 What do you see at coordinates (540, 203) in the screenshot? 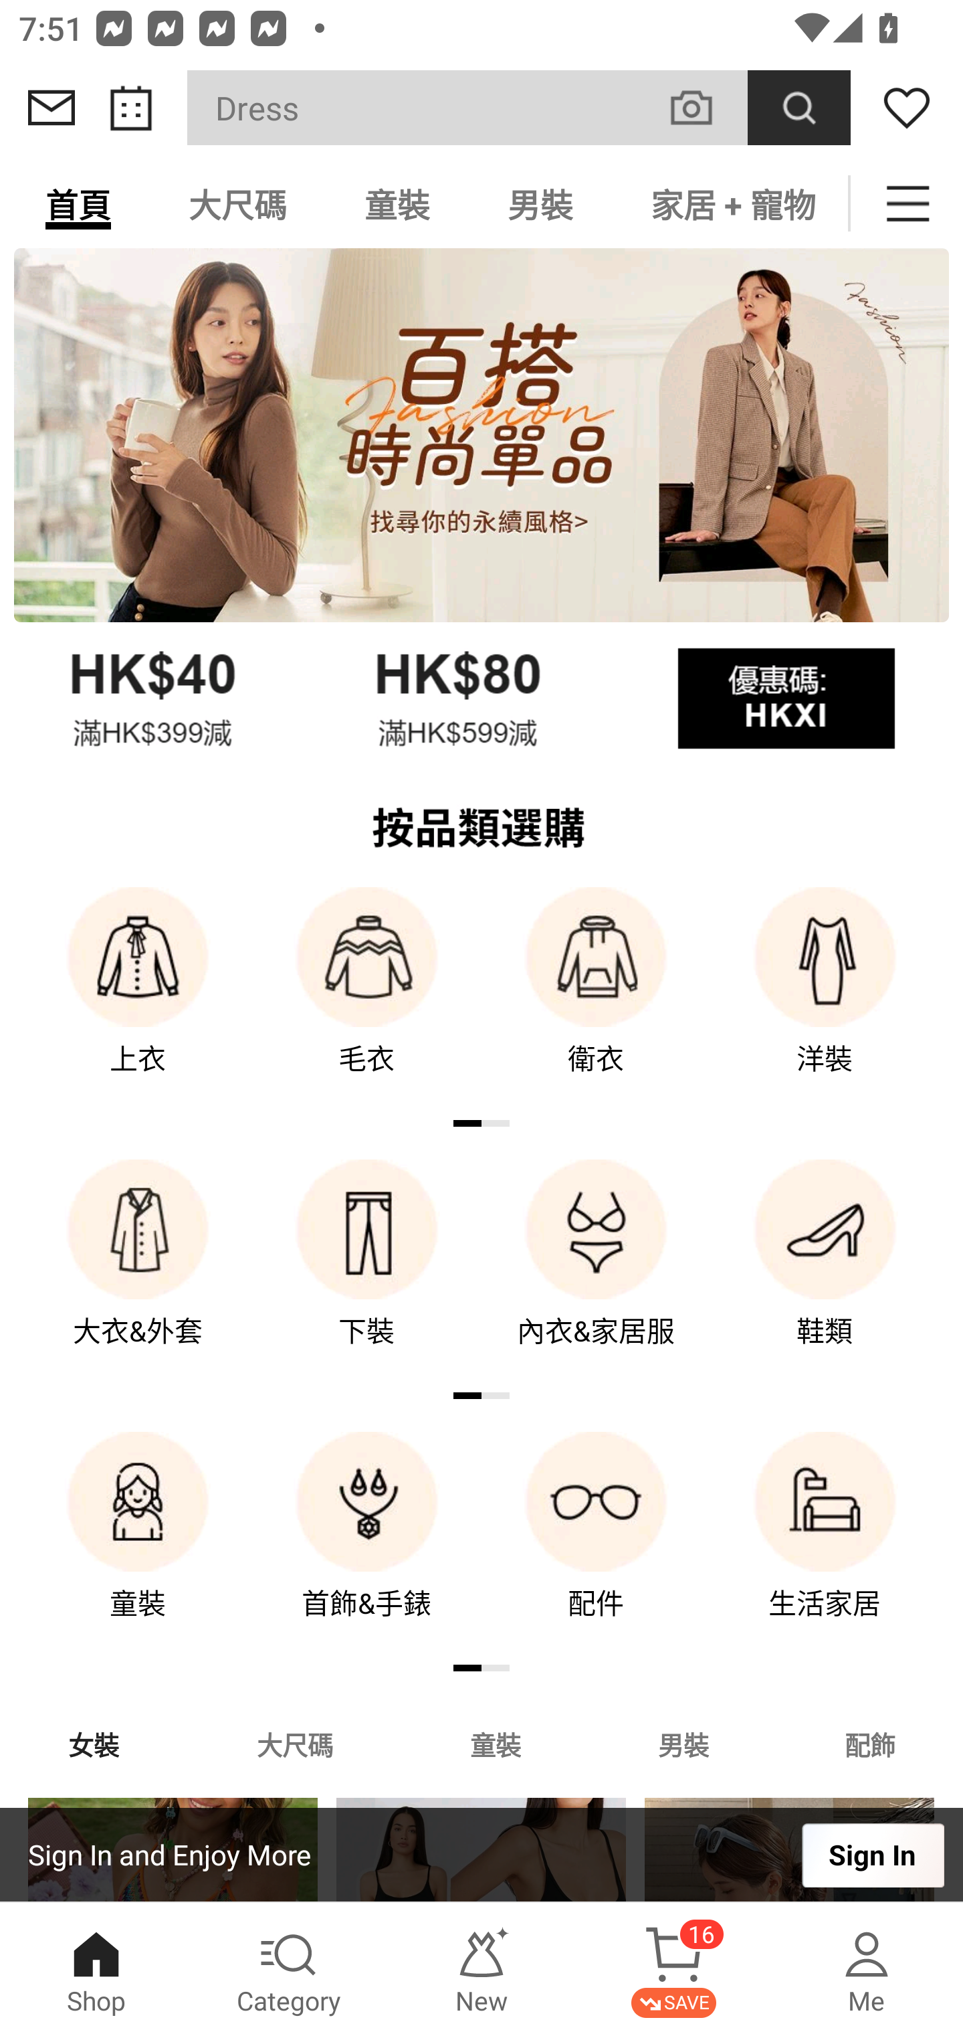
I see `男裝` at bounding box center [540, 203].